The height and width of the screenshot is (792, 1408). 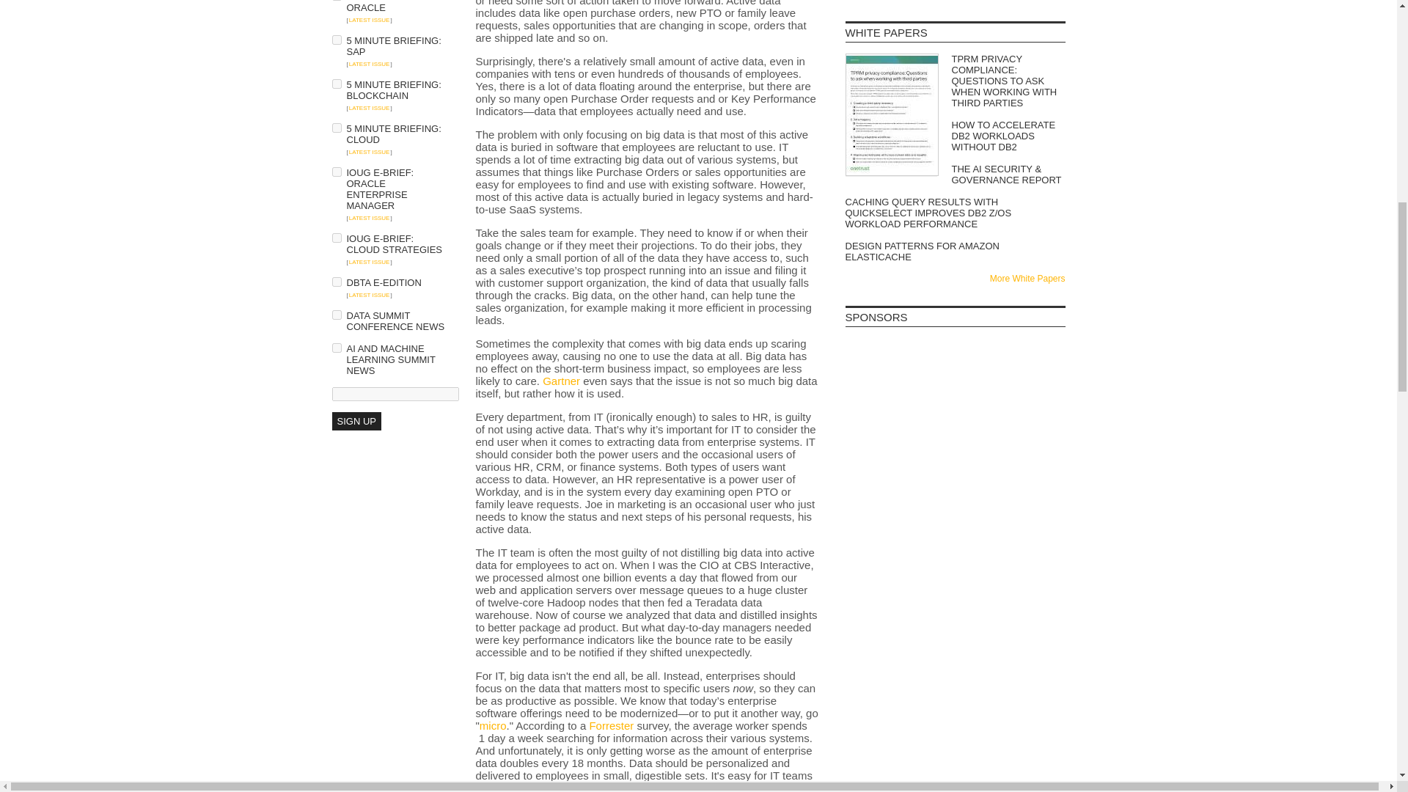 What do you see at coordinates (336, 315) in the screenshot?
I see `on` at bounding box center [336, 315].